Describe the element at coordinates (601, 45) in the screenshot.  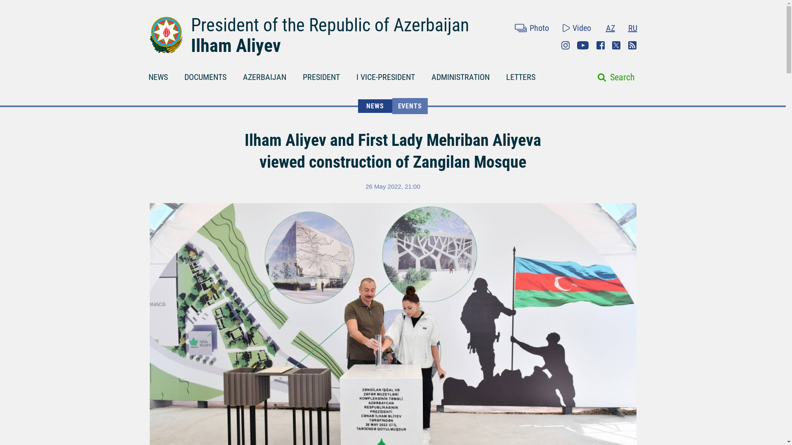
I see `Facebook` at that location.